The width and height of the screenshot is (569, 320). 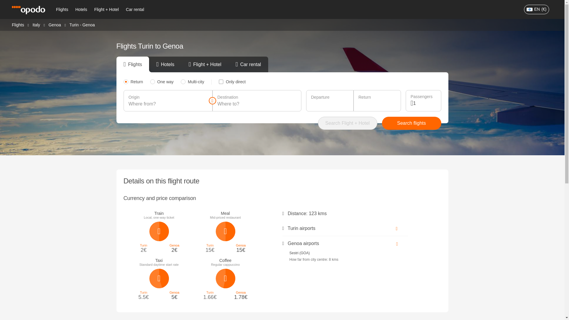 What do you see at coordinates (62, 9) in the screenshot?
I see `Flights` at bounding box center [62, 9].